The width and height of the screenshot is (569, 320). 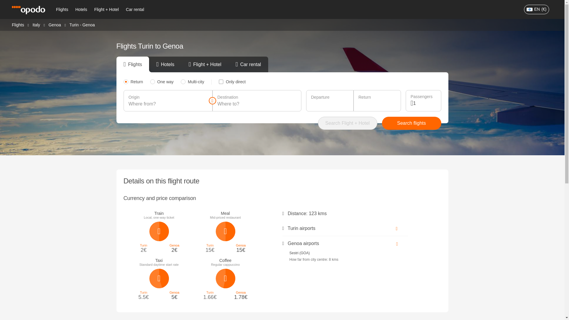 What do you see at coordinates (62, 9) in the screenshot?
I see `Flights` at bounding box center [62, 9].